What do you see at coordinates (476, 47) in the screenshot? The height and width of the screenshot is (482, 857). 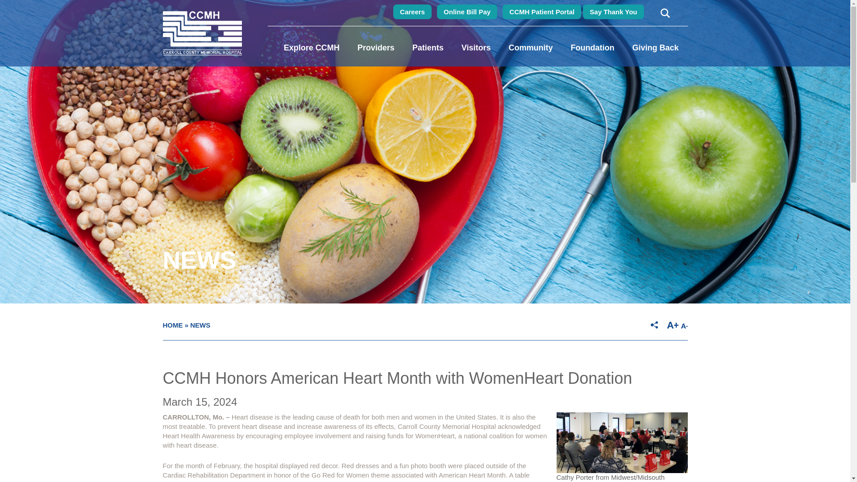 I see `Visitors` at bounding box center [476, 47].